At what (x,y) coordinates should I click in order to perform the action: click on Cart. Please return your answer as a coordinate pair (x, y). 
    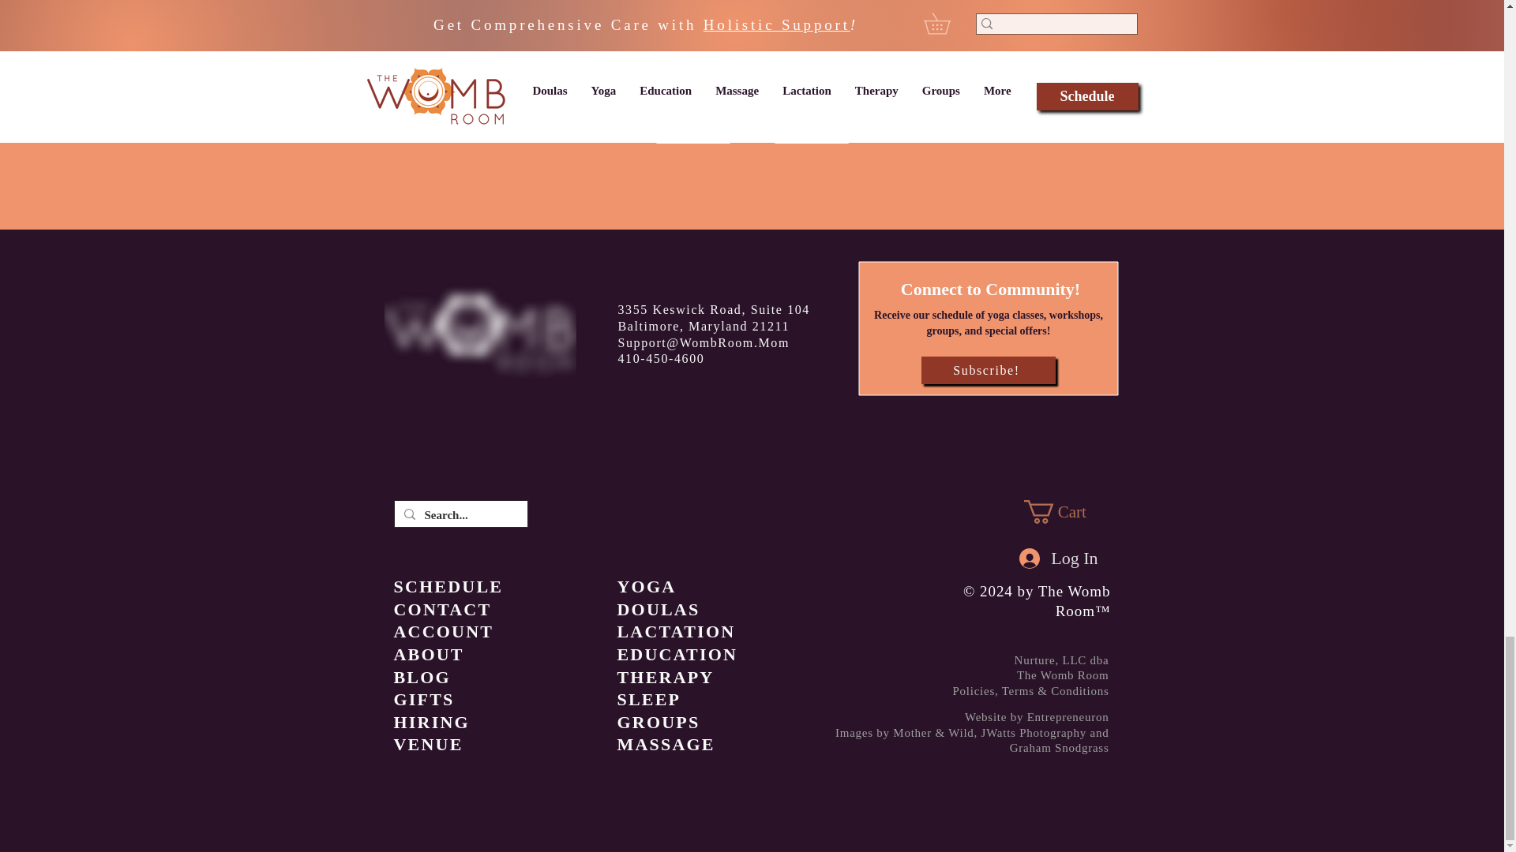
    Looking at the image, I should click on (1066, 511).